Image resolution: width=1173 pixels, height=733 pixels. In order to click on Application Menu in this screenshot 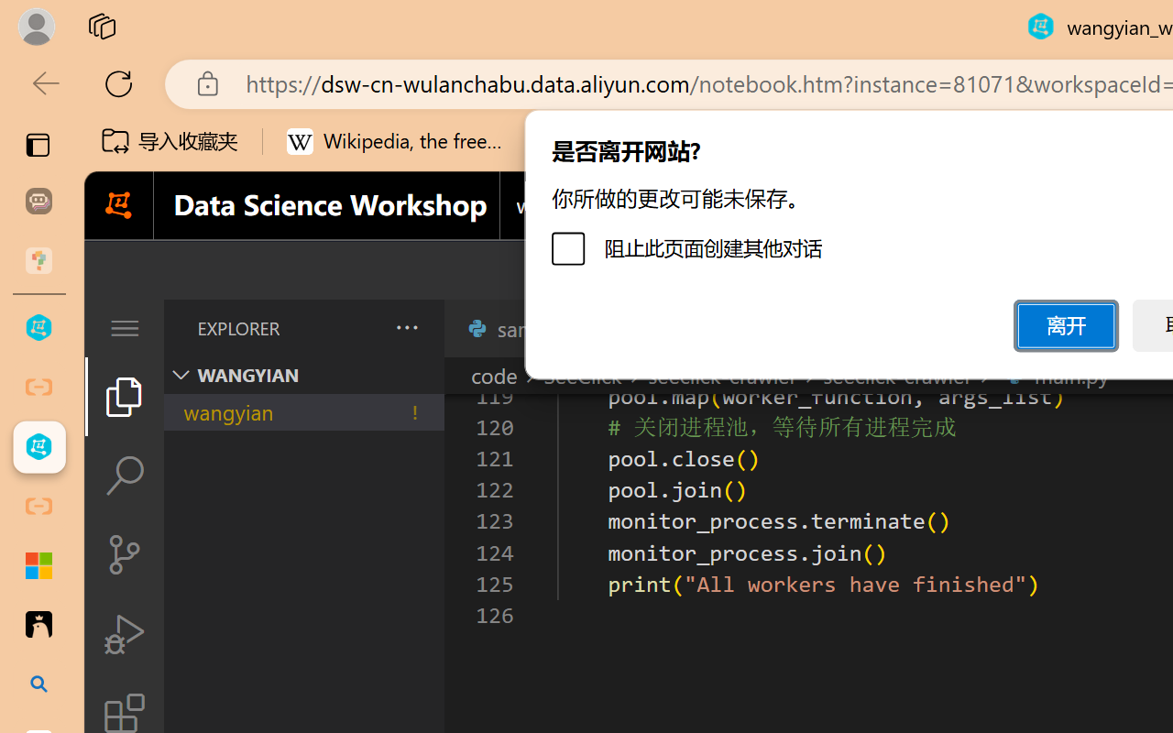, I will do `click(125, 328)`.